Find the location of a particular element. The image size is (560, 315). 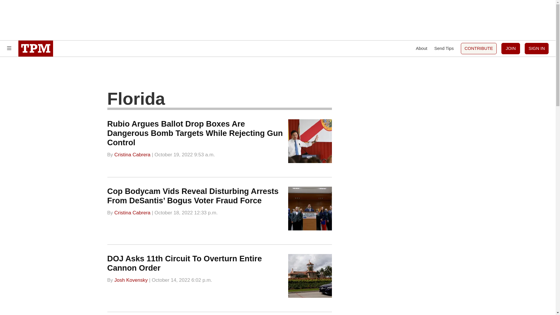

Posts by Cristina Cabrera is located at coordinates (132, 154).